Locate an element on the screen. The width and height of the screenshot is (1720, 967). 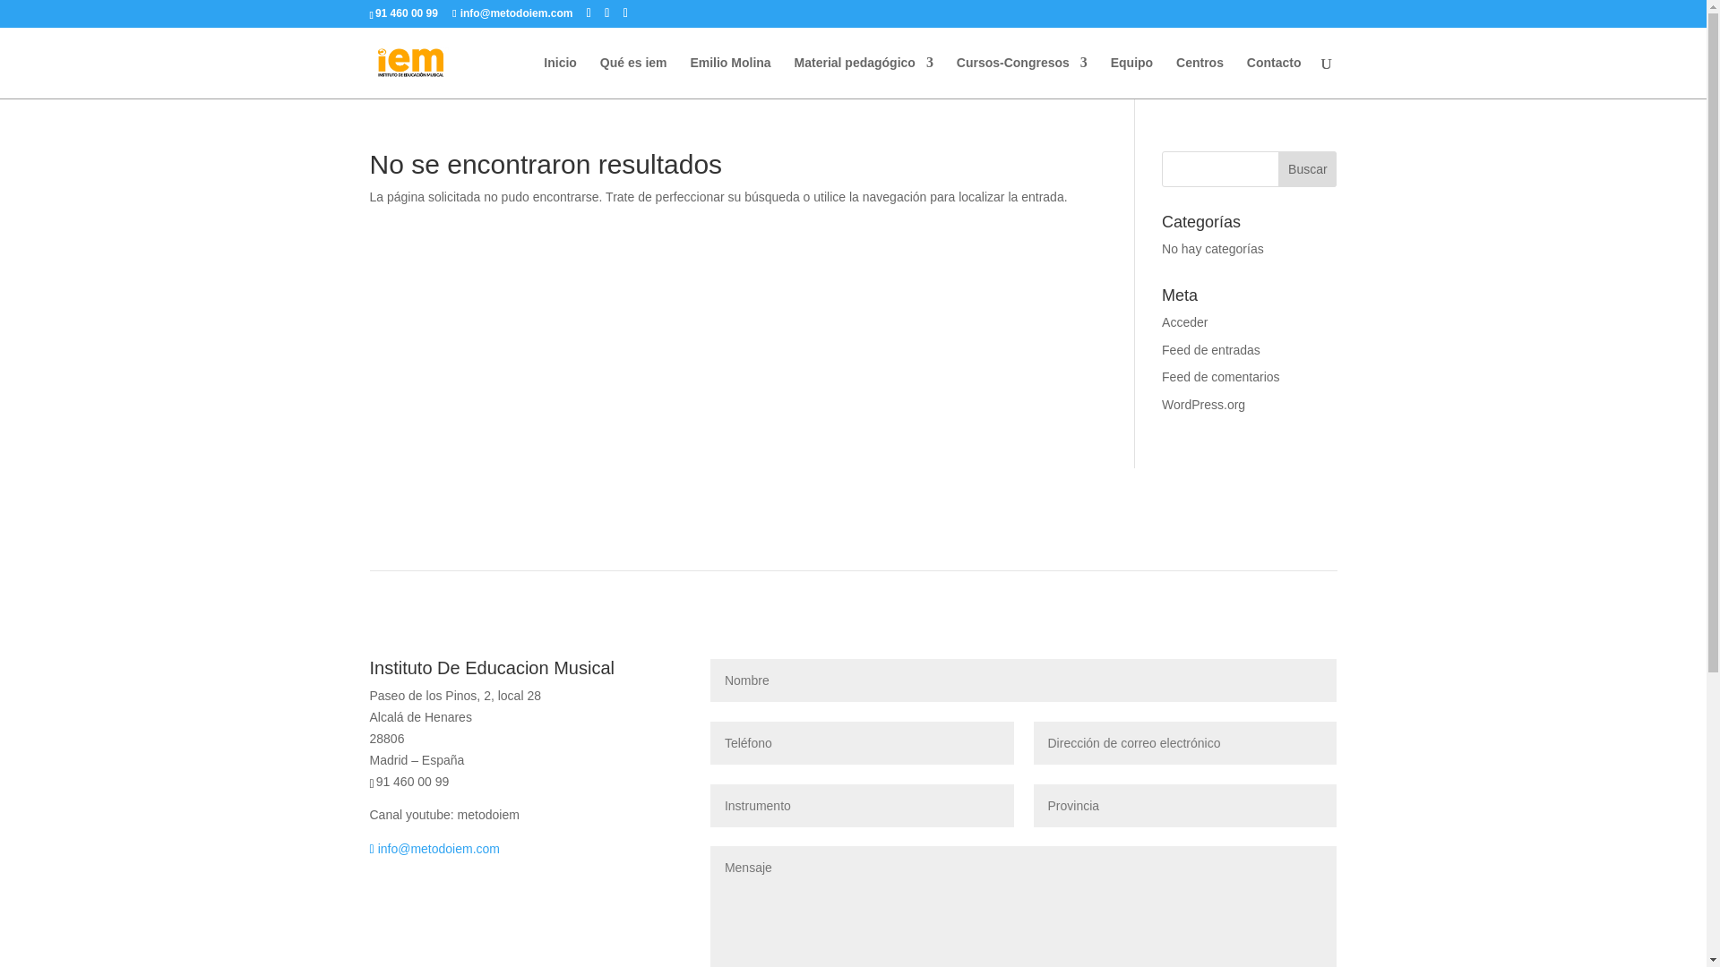
Seguir en Twitter is located at coordinates (418, 901).